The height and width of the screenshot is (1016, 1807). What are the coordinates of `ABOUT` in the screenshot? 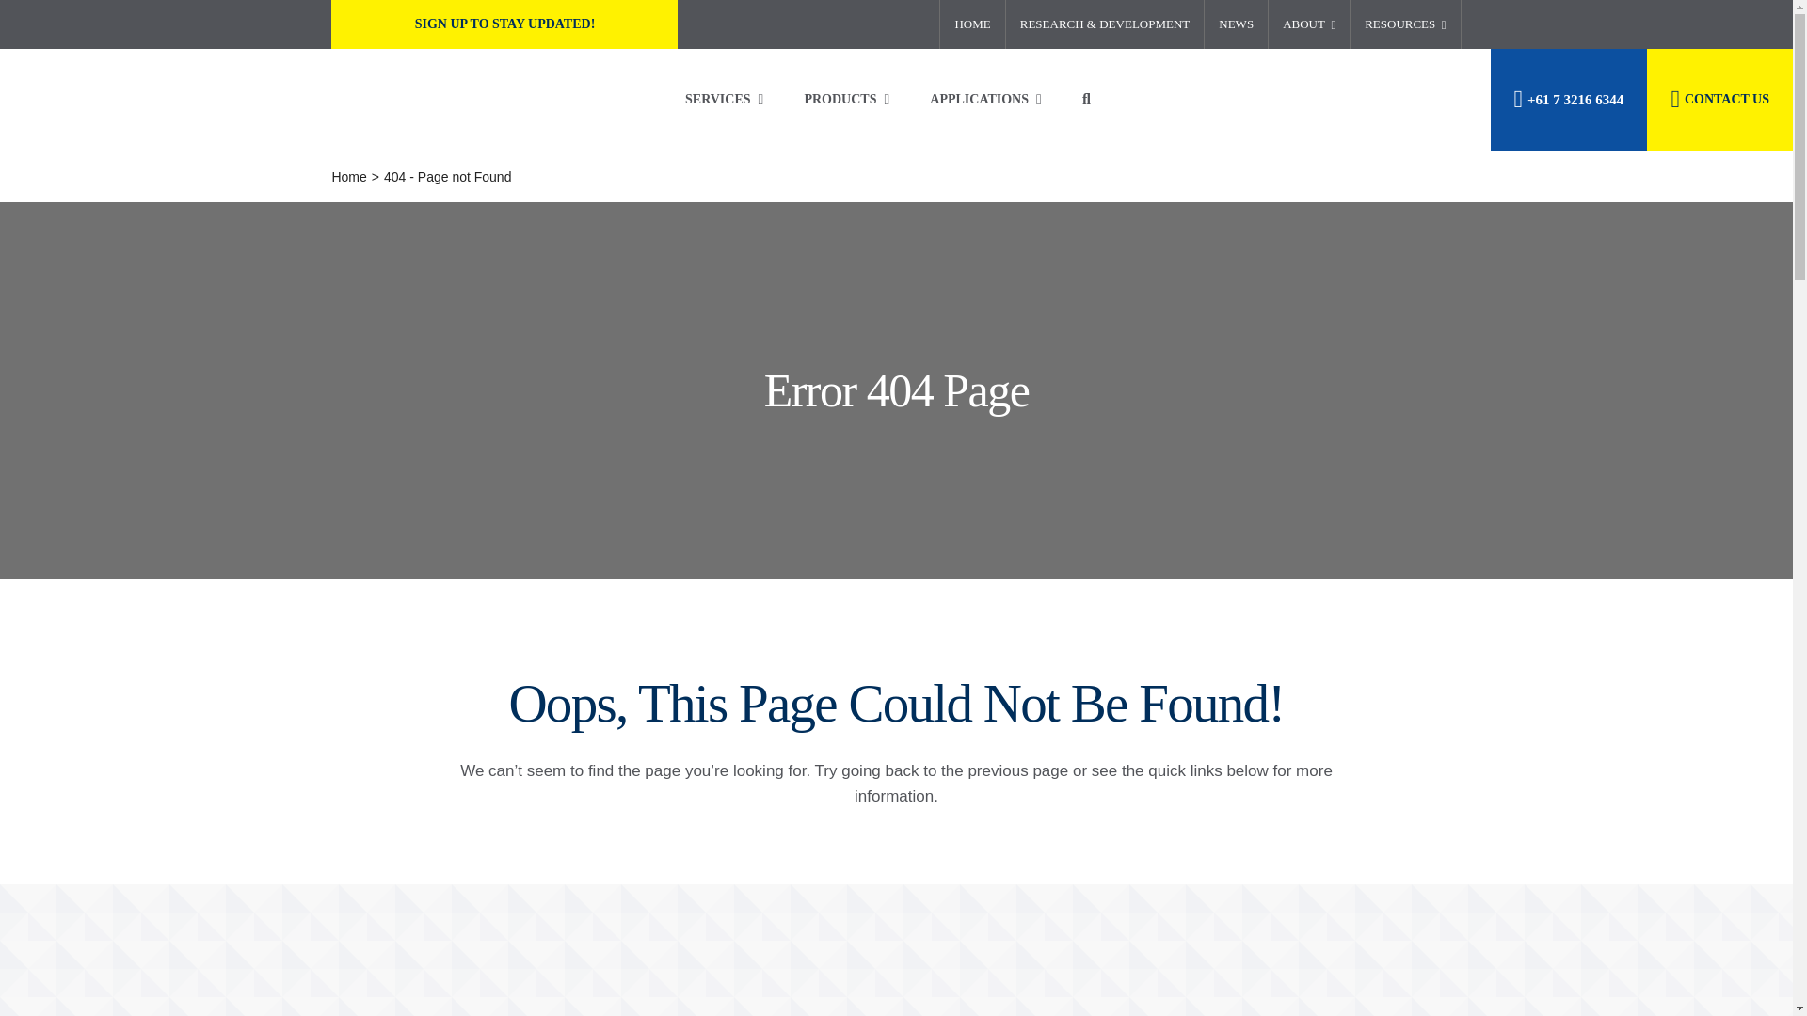 It's located at (1308, 24).